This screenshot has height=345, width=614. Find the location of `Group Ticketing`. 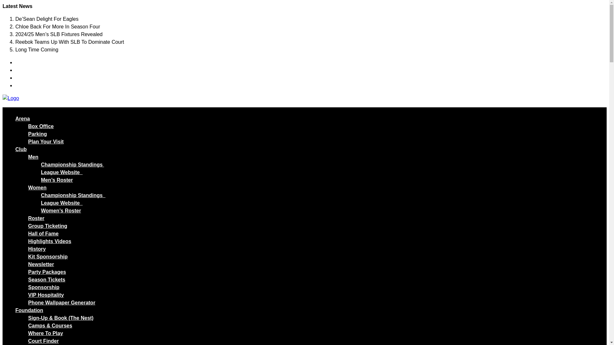

Group Ticketing is located at coordinates (47, 226).